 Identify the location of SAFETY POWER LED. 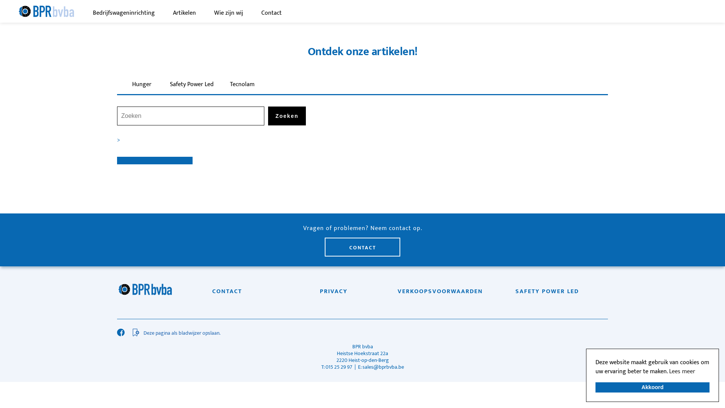
(548, 292).